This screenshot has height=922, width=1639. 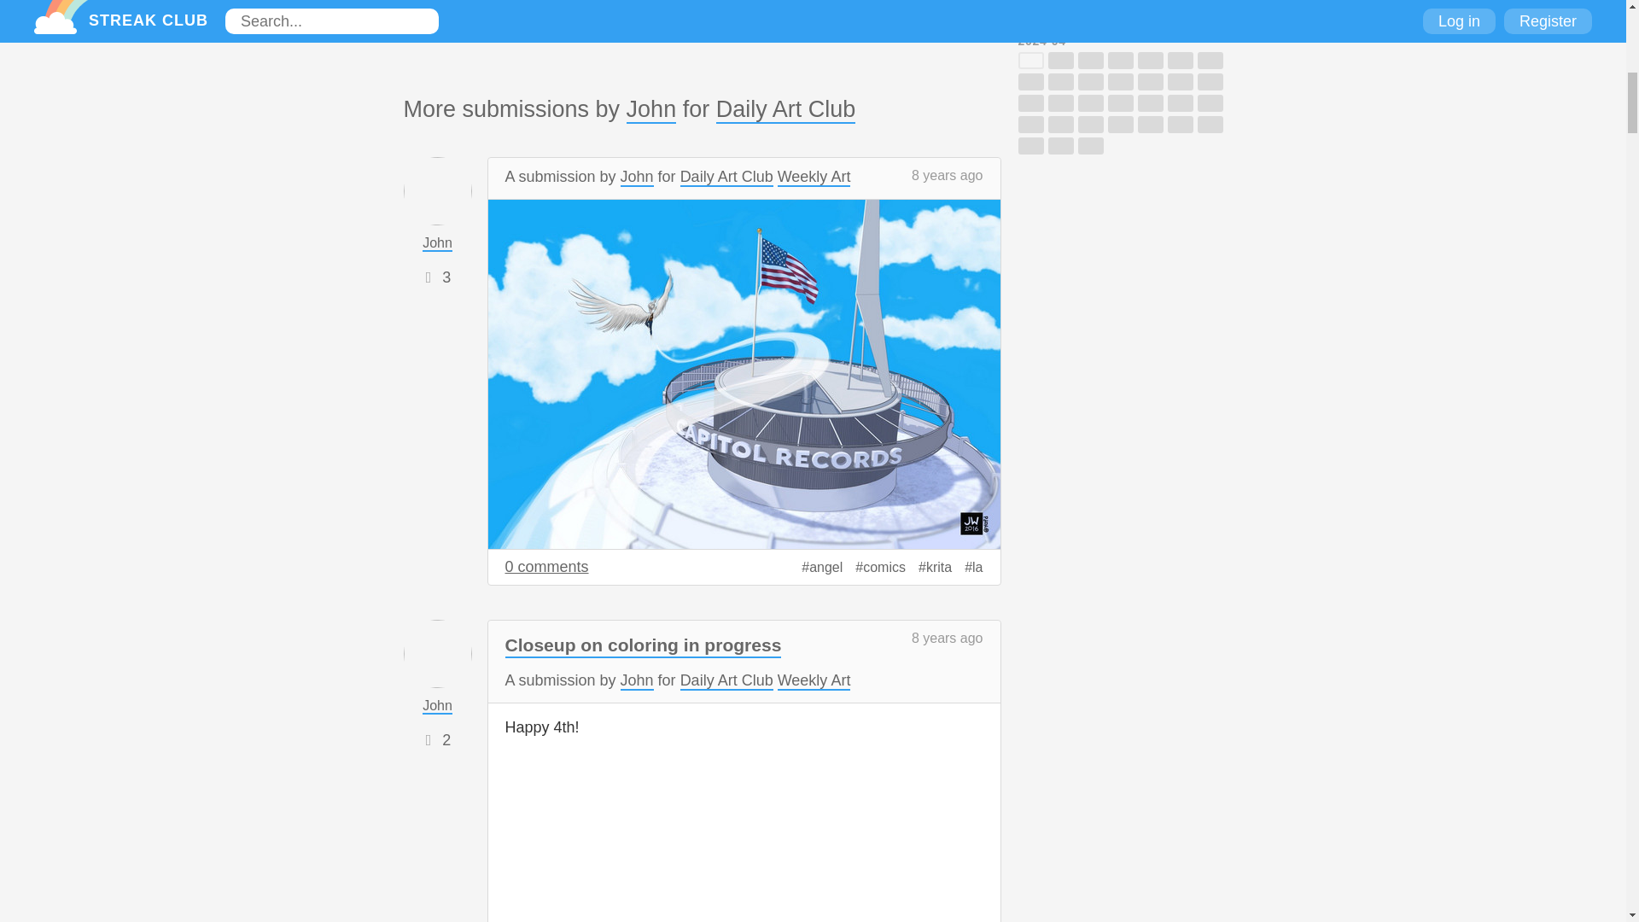 What do you see at coordinates (814, 178) in the screenshot?
I see `Weekly Art` at bounding box center [814, 178].